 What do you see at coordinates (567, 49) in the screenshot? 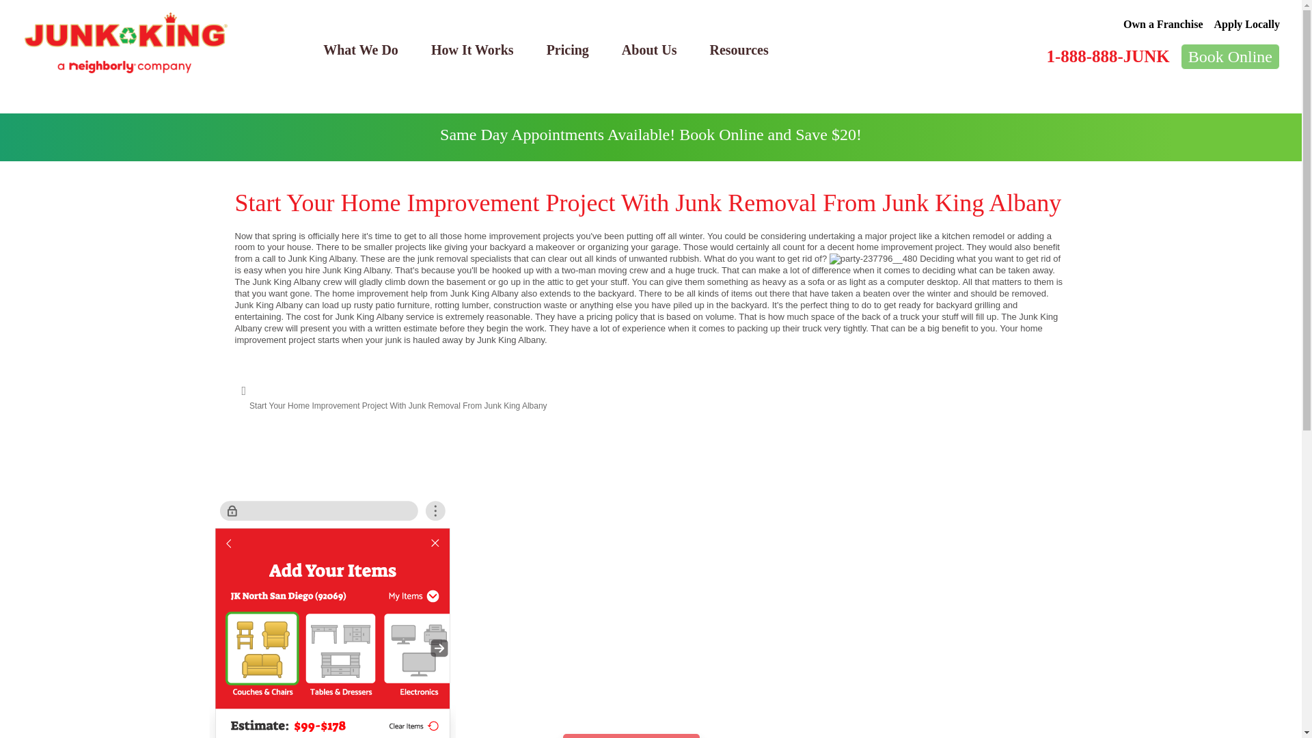
I see `Pricing` at bounding box center [567, 49].